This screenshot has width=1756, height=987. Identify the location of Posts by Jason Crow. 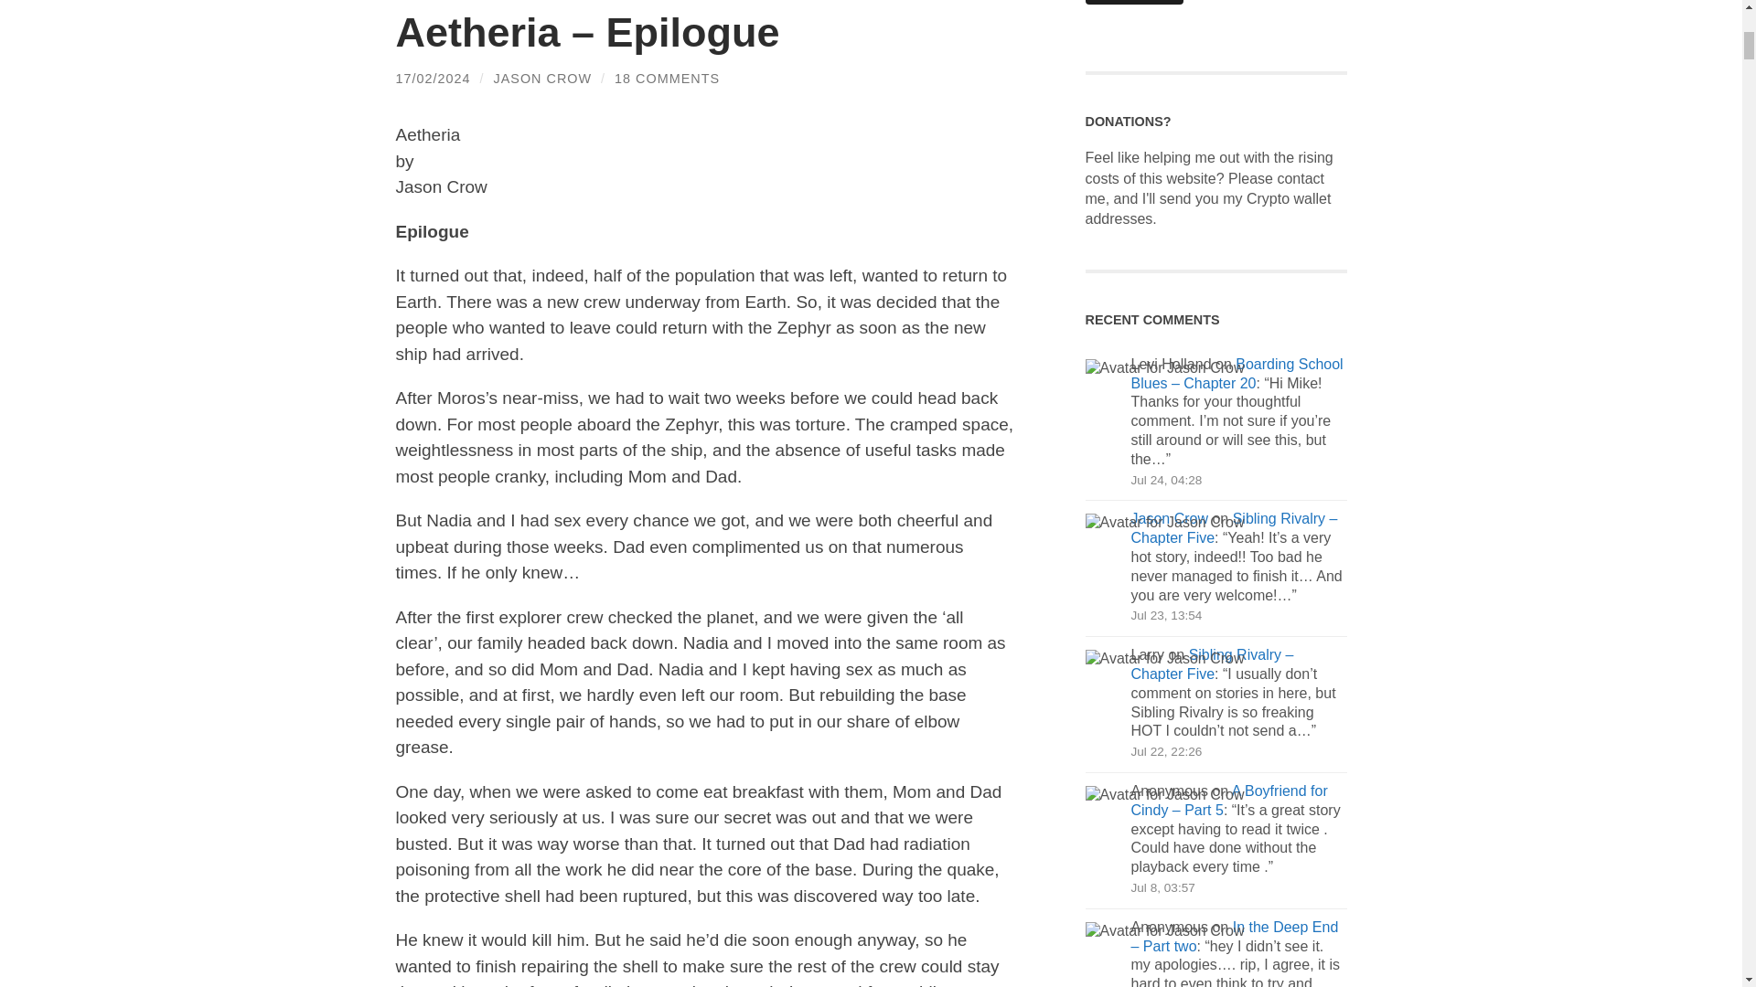
(543, 78).